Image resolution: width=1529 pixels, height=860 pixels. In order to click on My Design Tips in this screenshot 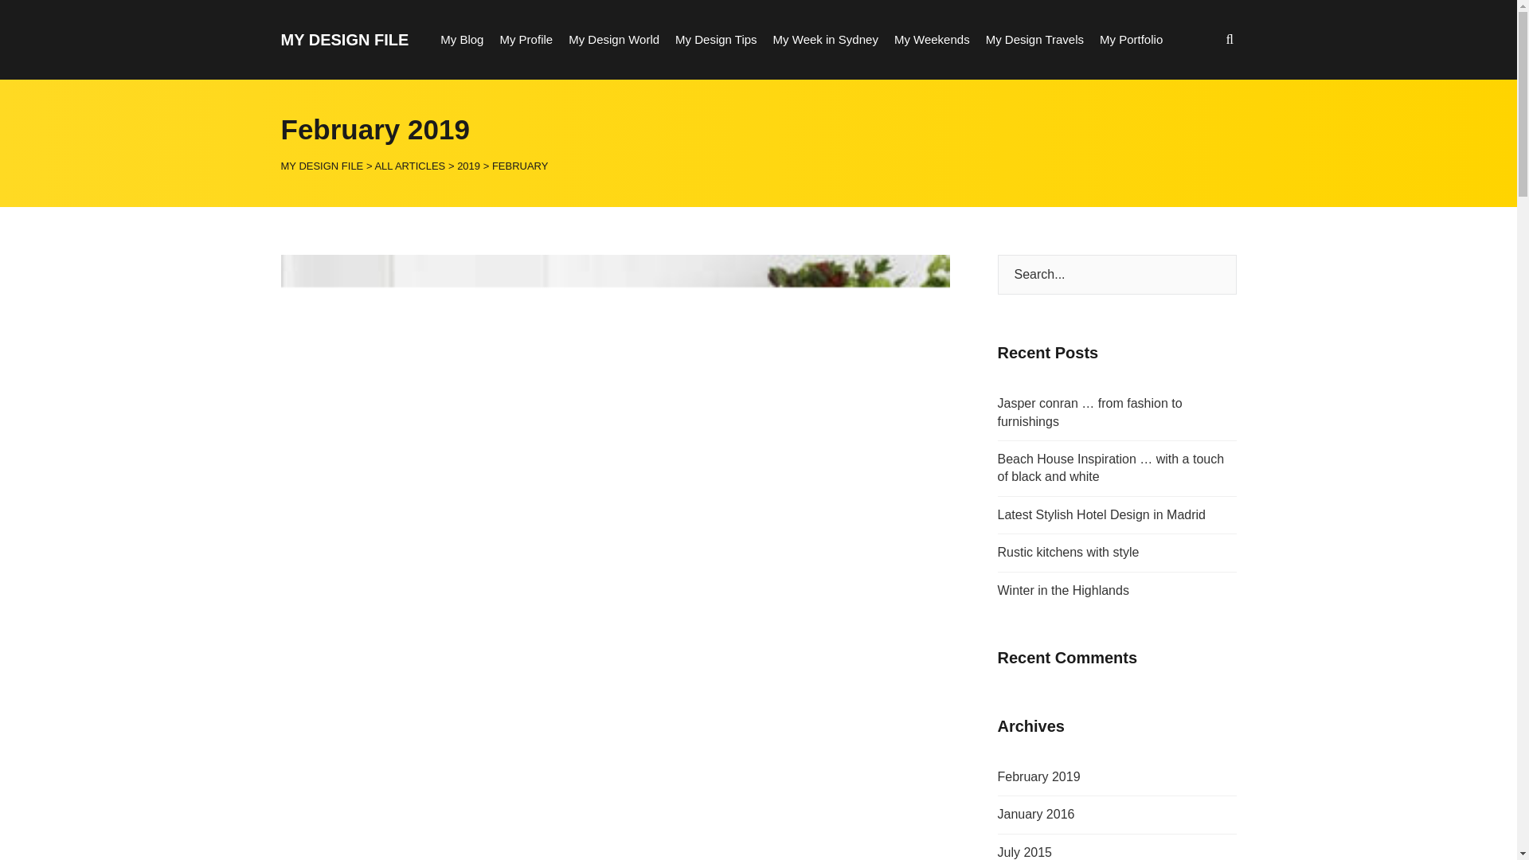, I will do `click(716, 40)`.